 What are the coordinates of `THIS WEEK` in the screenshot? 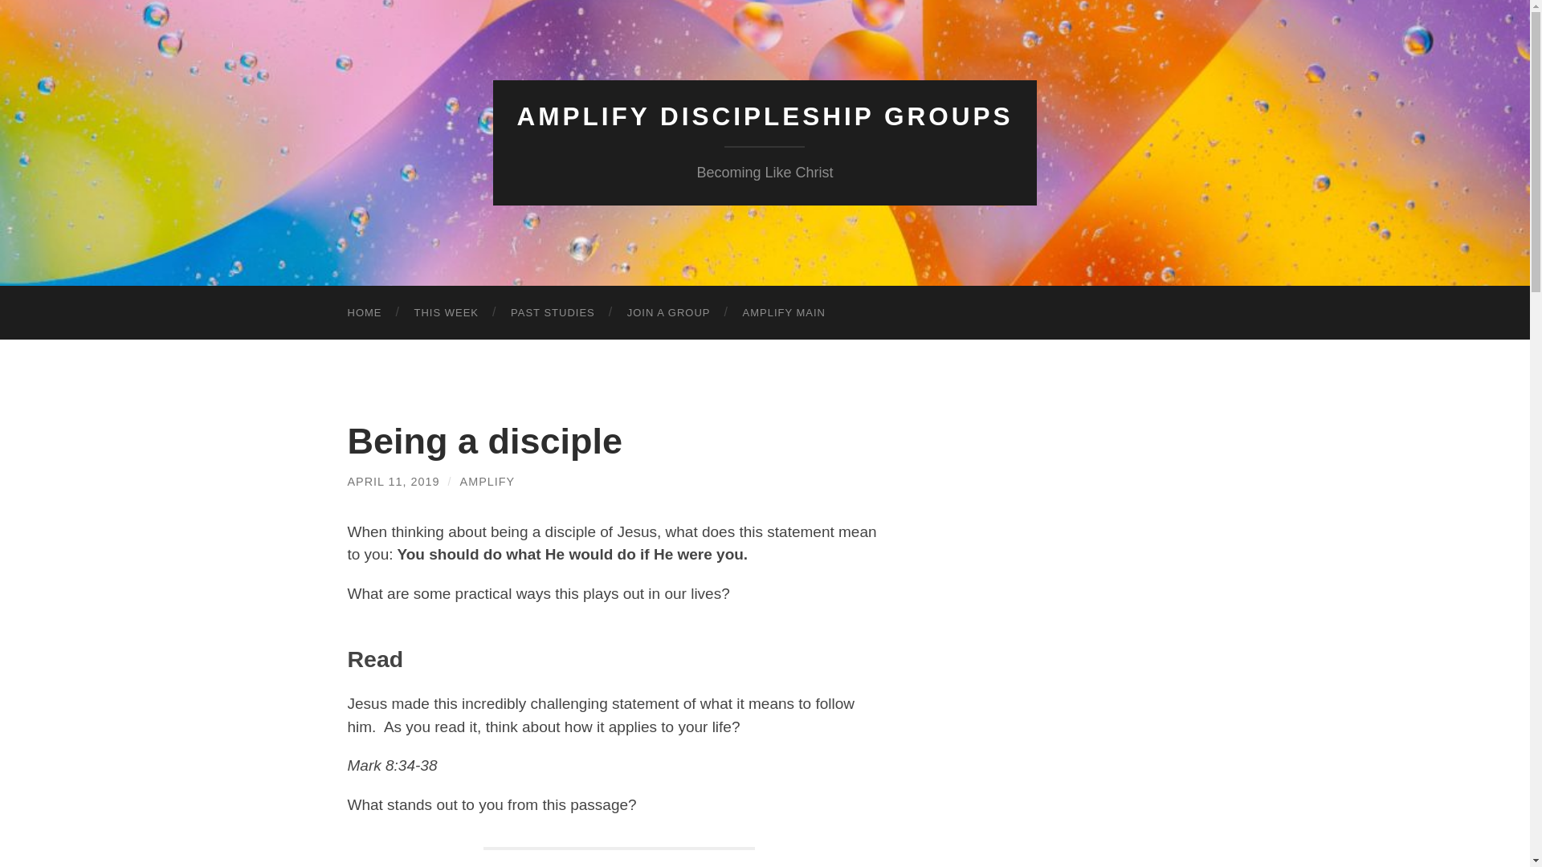 It's located at (447, 313).